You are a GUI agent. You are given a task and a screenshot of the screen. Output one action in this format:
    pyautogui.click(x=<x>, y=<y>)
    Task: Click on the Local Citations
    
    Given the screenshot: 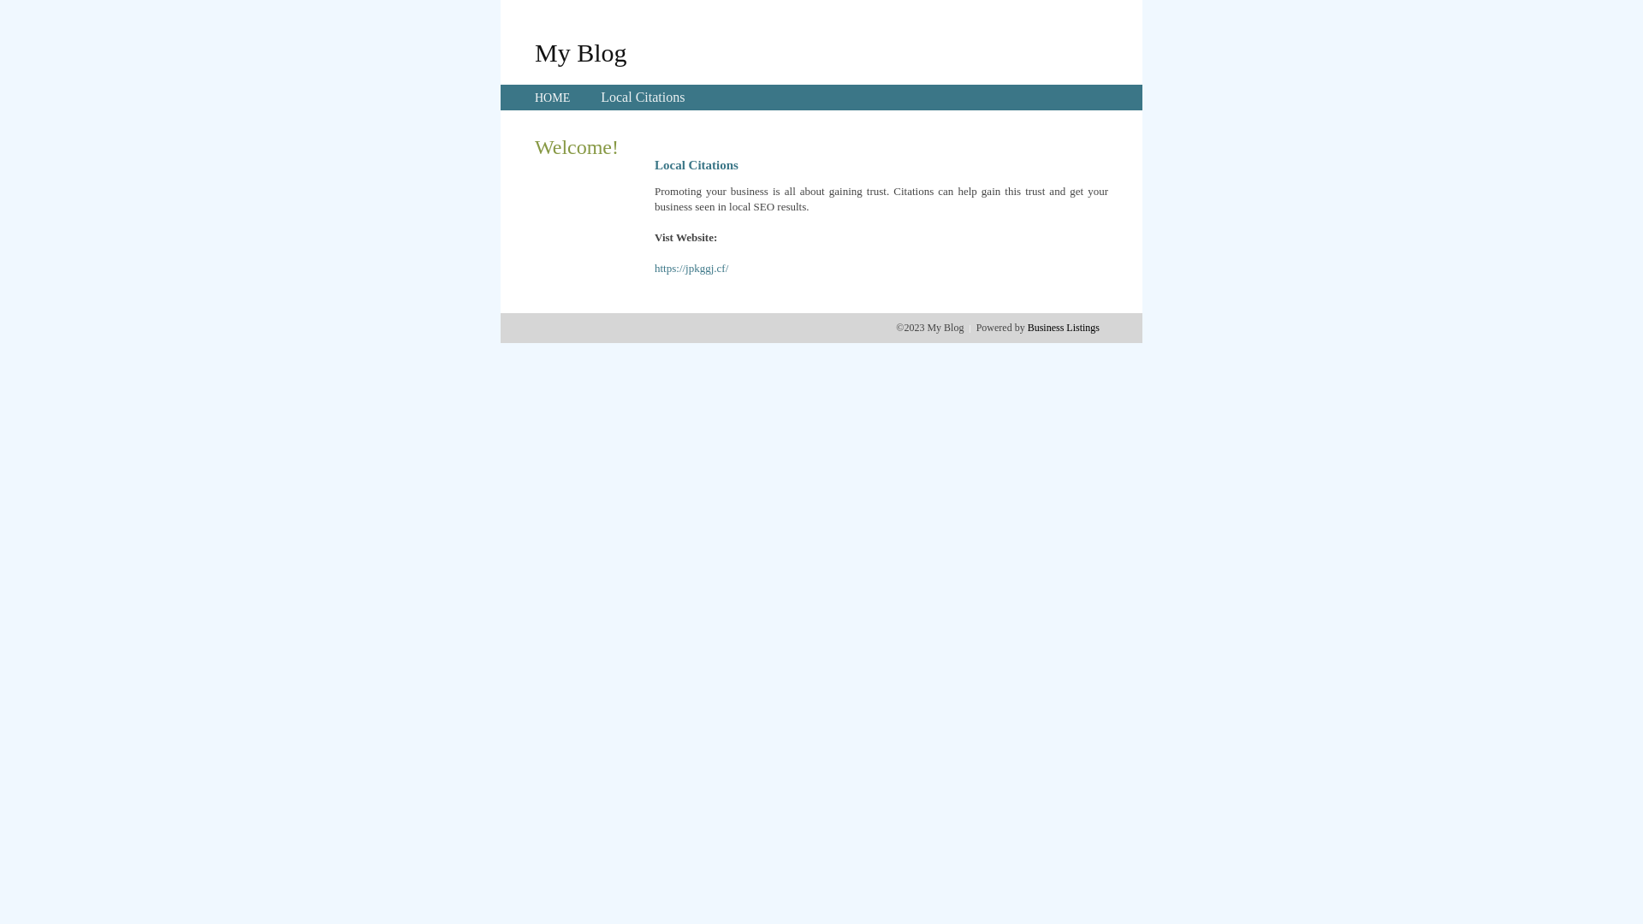 What is the action you would take?
    pyautogui.click(x=643, y=98)
    